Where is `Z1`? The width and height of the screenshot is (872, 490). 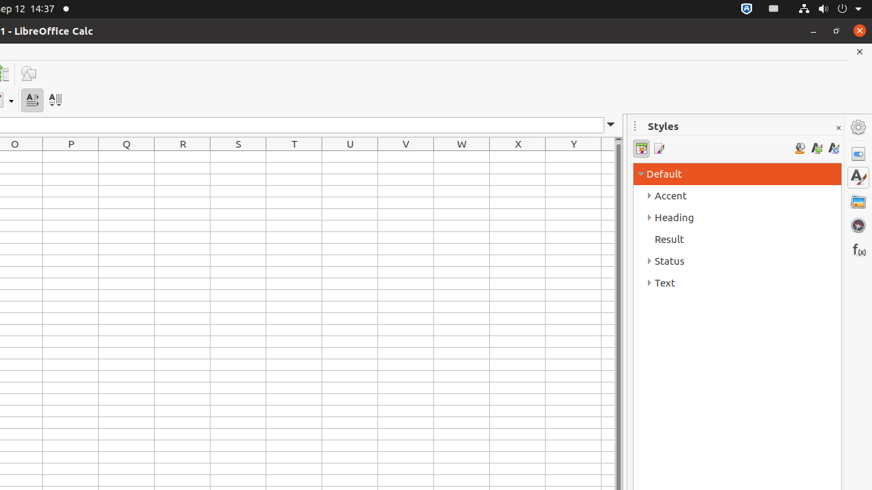 Z1 is located at coordinates (608, 157).